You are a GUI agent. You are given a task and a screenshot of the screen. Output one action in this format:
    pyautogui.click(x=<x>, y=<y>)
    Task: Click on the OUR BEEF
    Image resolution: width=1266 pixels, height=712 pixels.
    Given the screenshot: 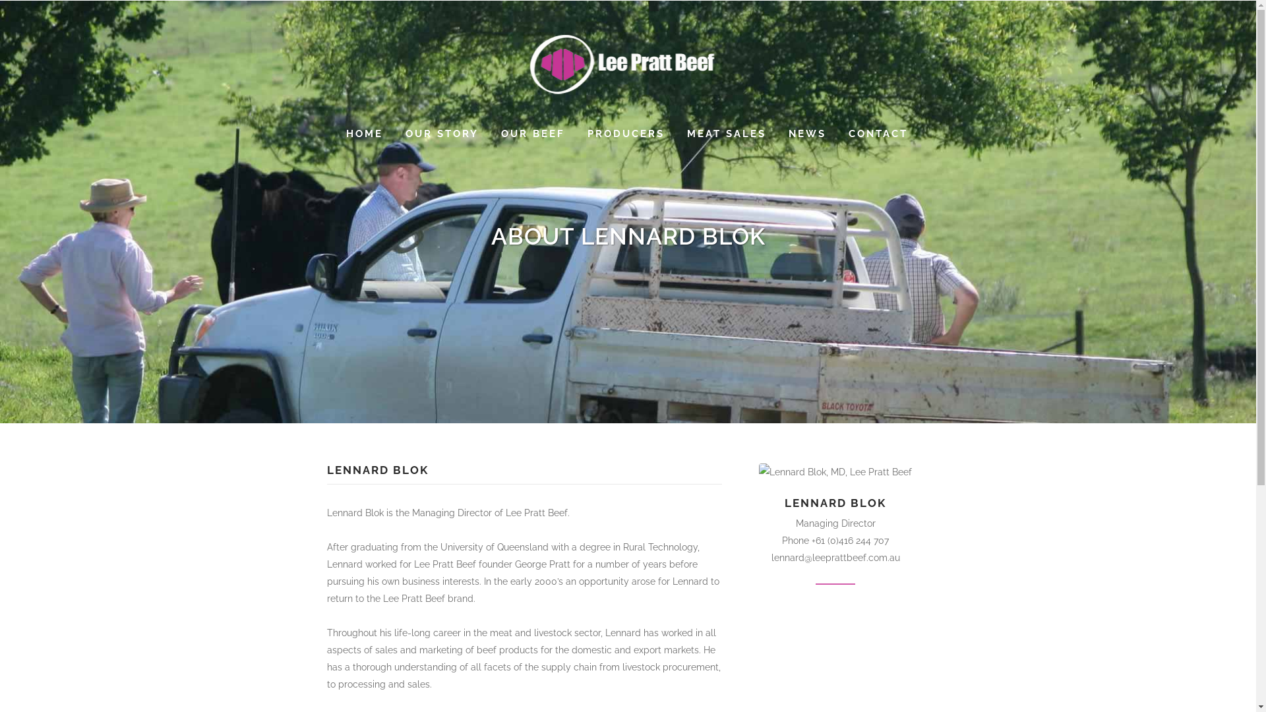 What is the action you would take?
    pyautogui.click(x=533, y=134)
    